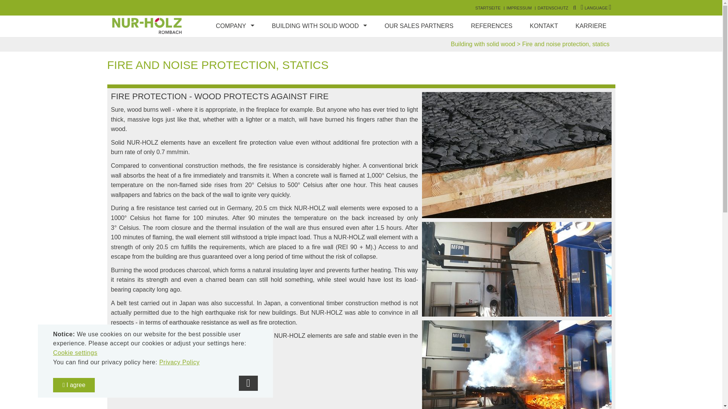 The image size is (728, 409). I want to click on References, so click(491, 26).